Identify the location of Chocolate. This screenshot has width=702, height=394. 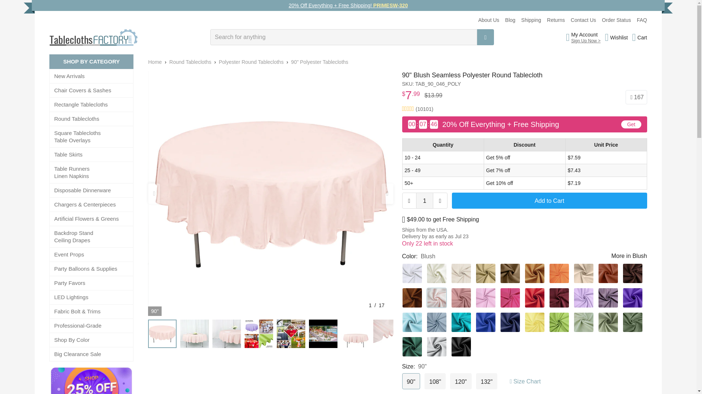
(632, 273).